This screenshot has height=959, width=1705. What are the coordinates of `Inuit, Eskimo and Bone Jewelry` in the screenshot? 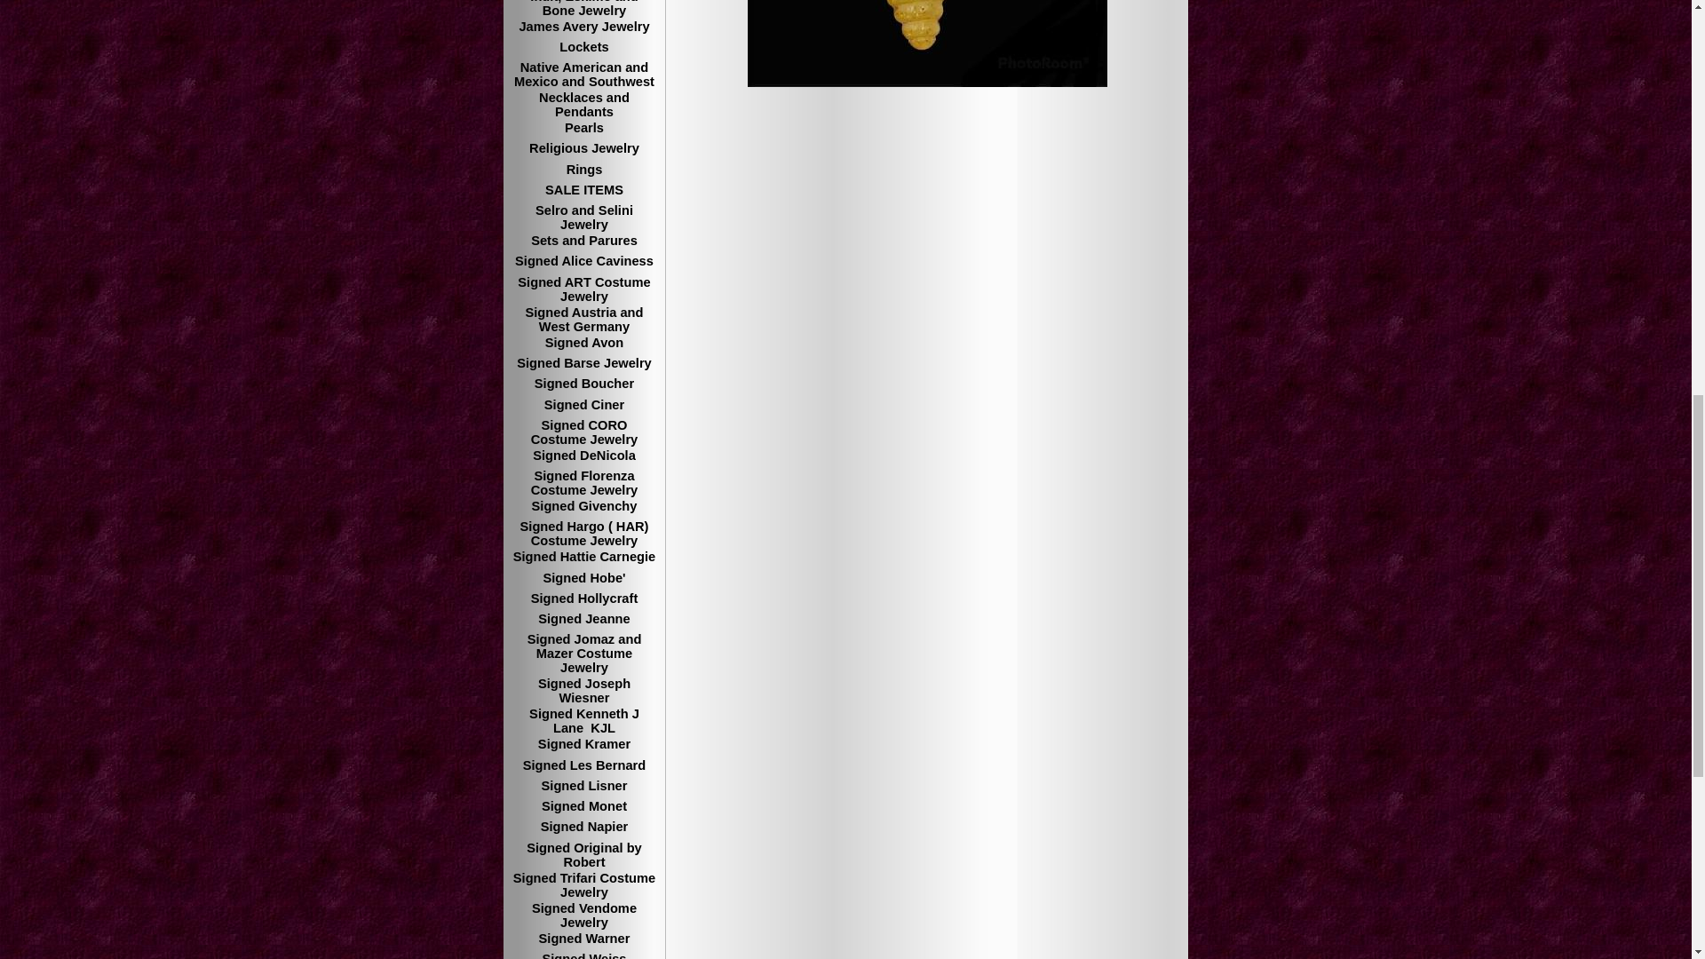 It's located at (584, 9).